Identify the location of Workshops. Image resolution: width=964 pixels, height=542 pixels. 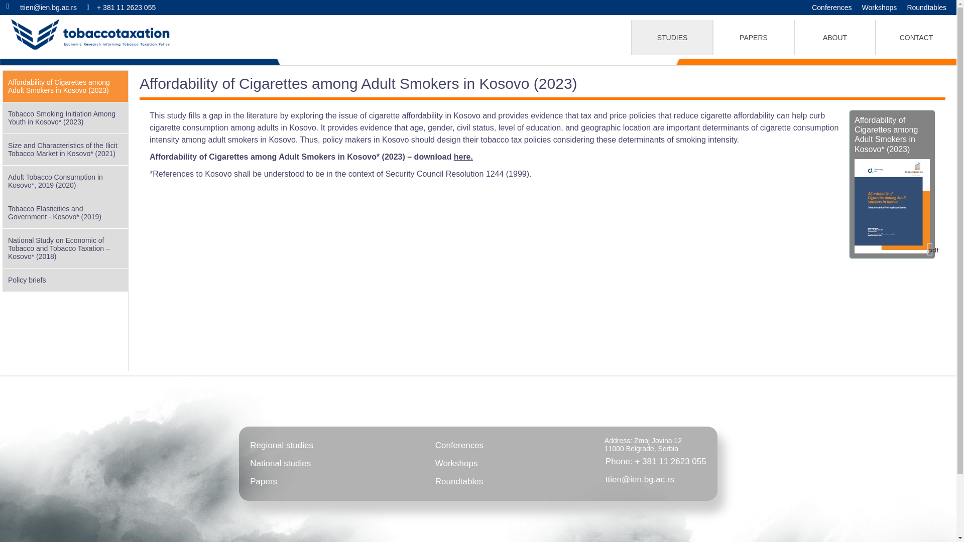
(880, 7).